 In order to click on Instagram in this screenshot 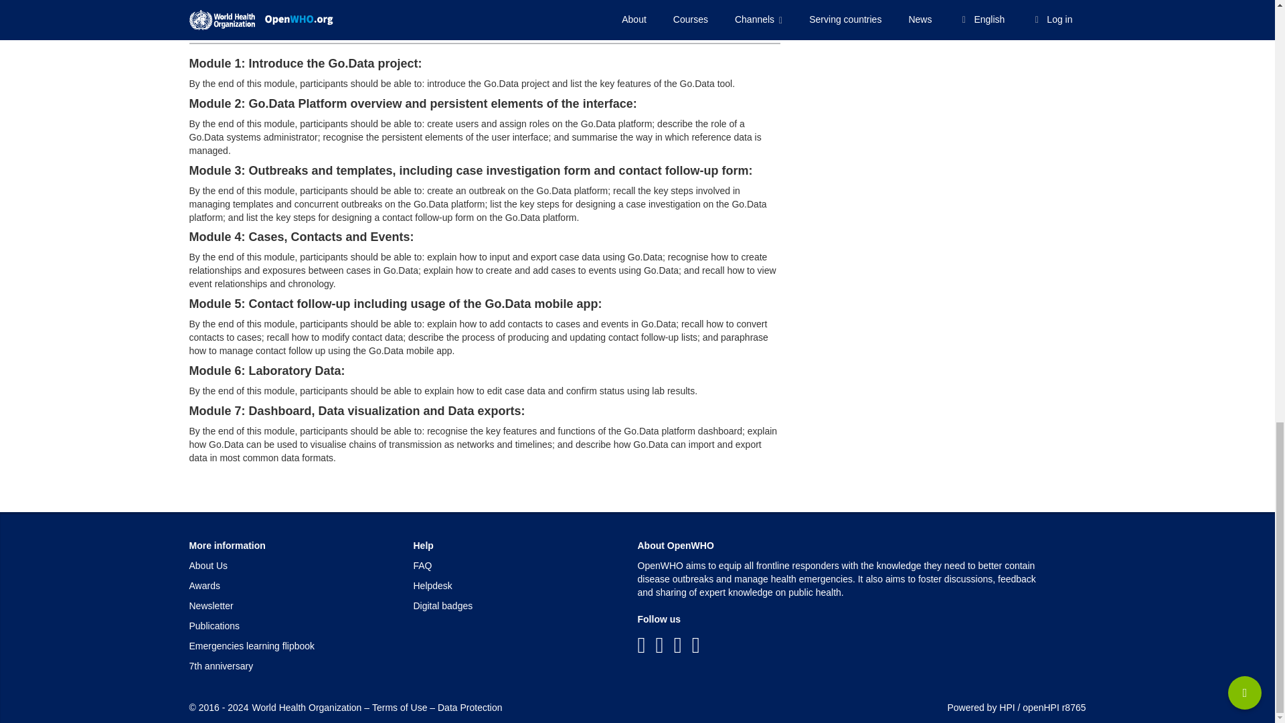, I will do `click(696, 645)`.